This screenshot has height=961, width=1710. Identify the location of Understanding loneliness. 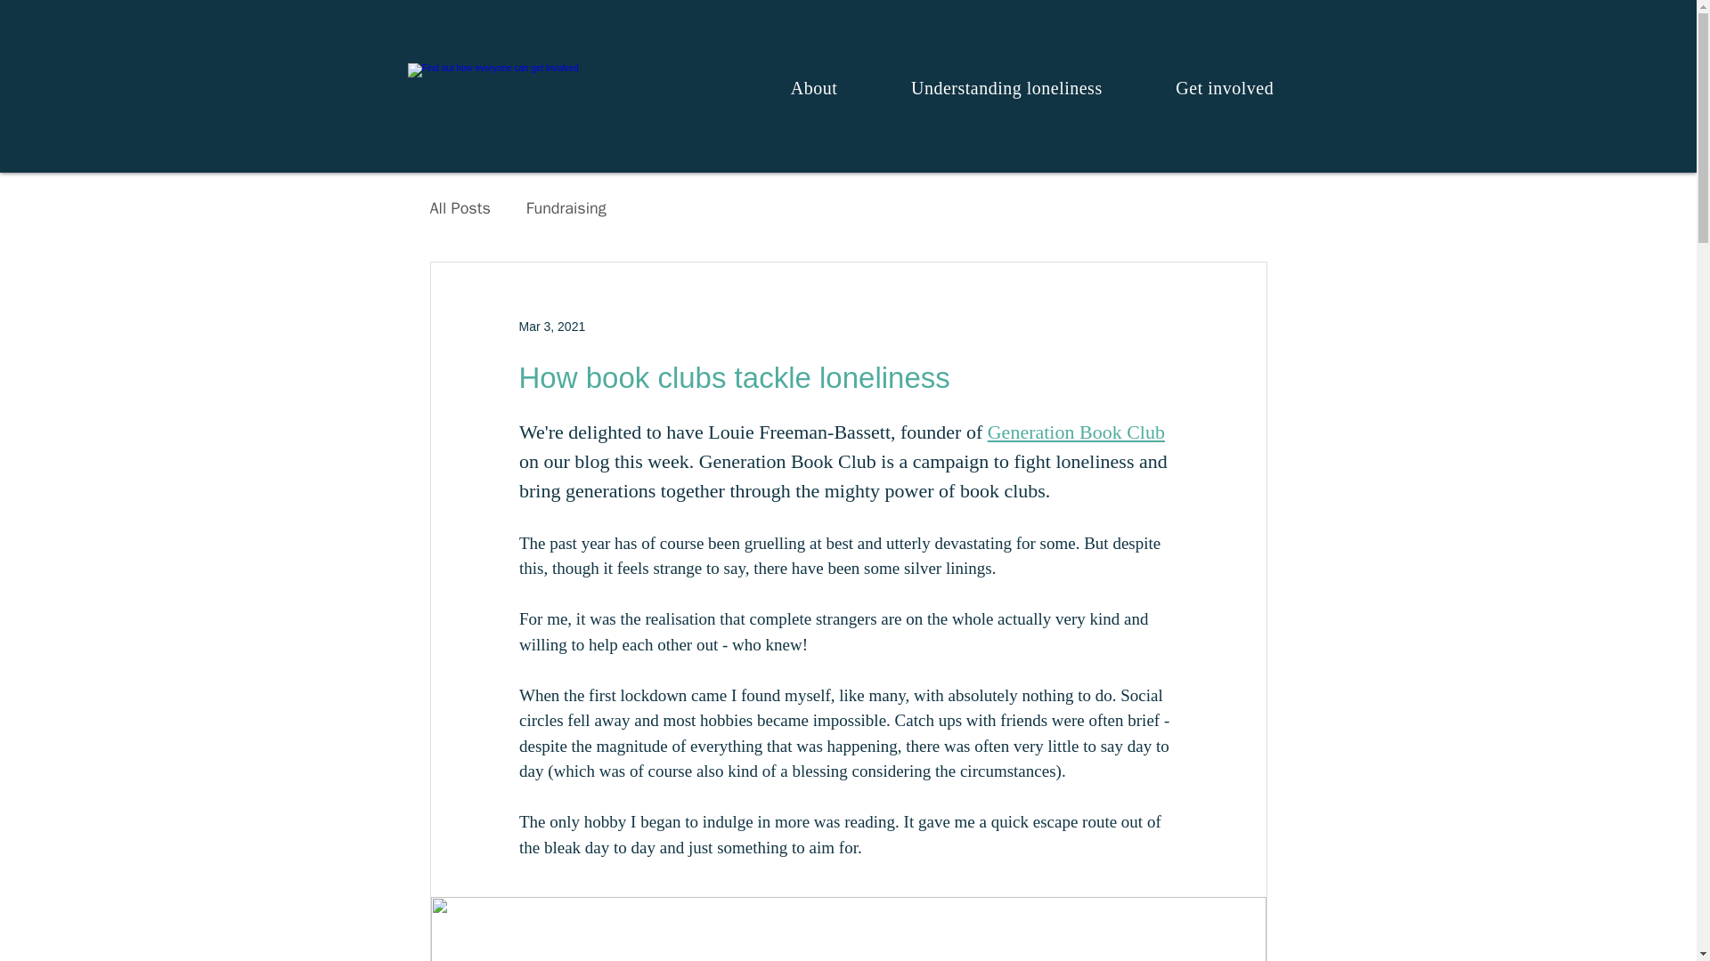
(1006, 87).